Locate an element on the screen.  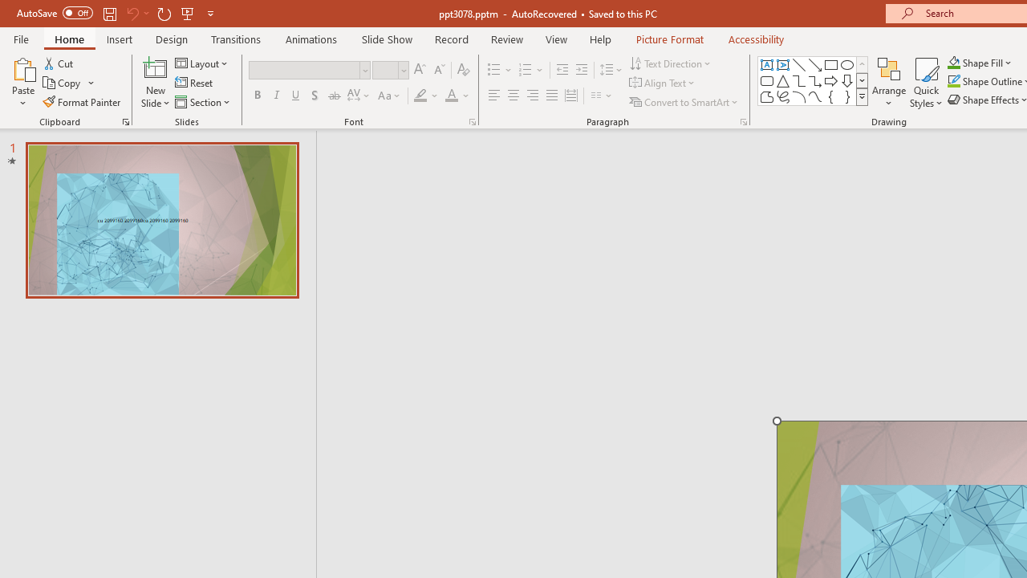
Picture Format is located at coordinates (669, 39).